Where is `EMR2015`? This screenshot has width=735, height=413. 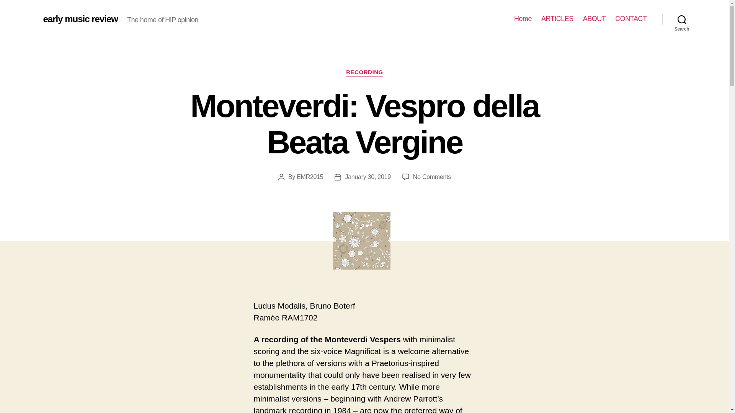 EMR2015 is located at coordinates (310, 177).